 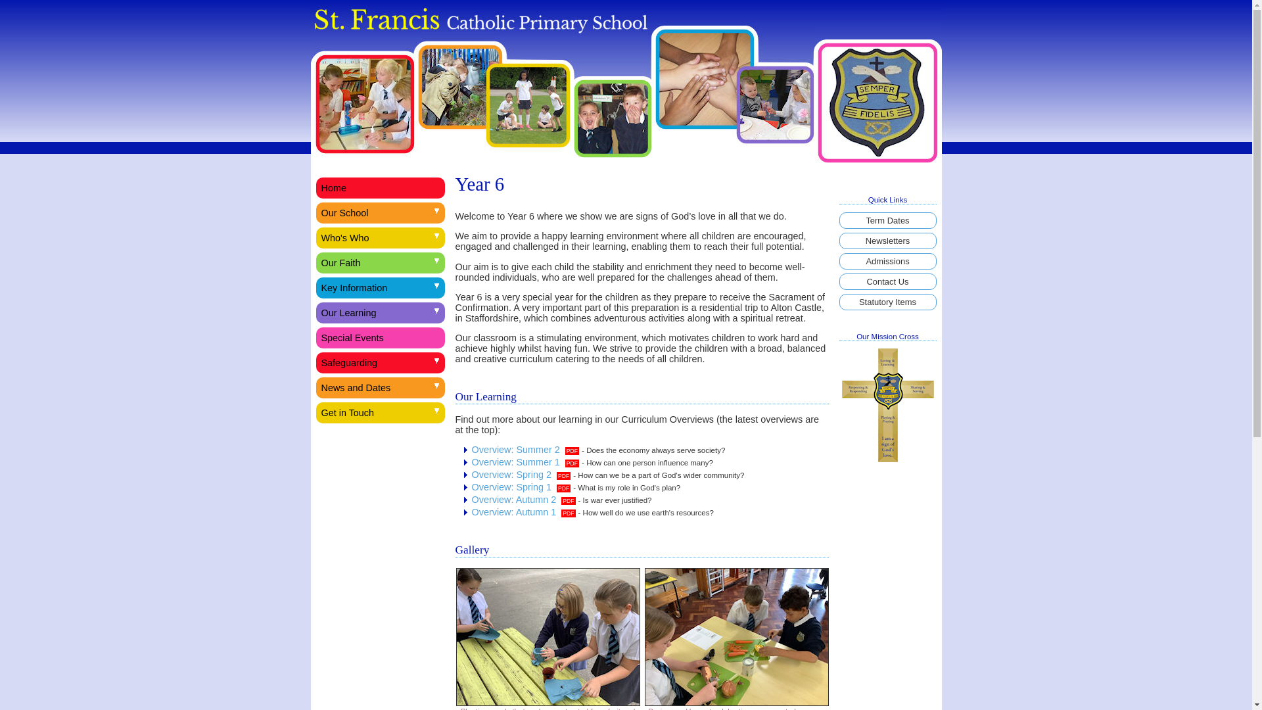 I want to click on Our Faith, so click(x=380, y=263).